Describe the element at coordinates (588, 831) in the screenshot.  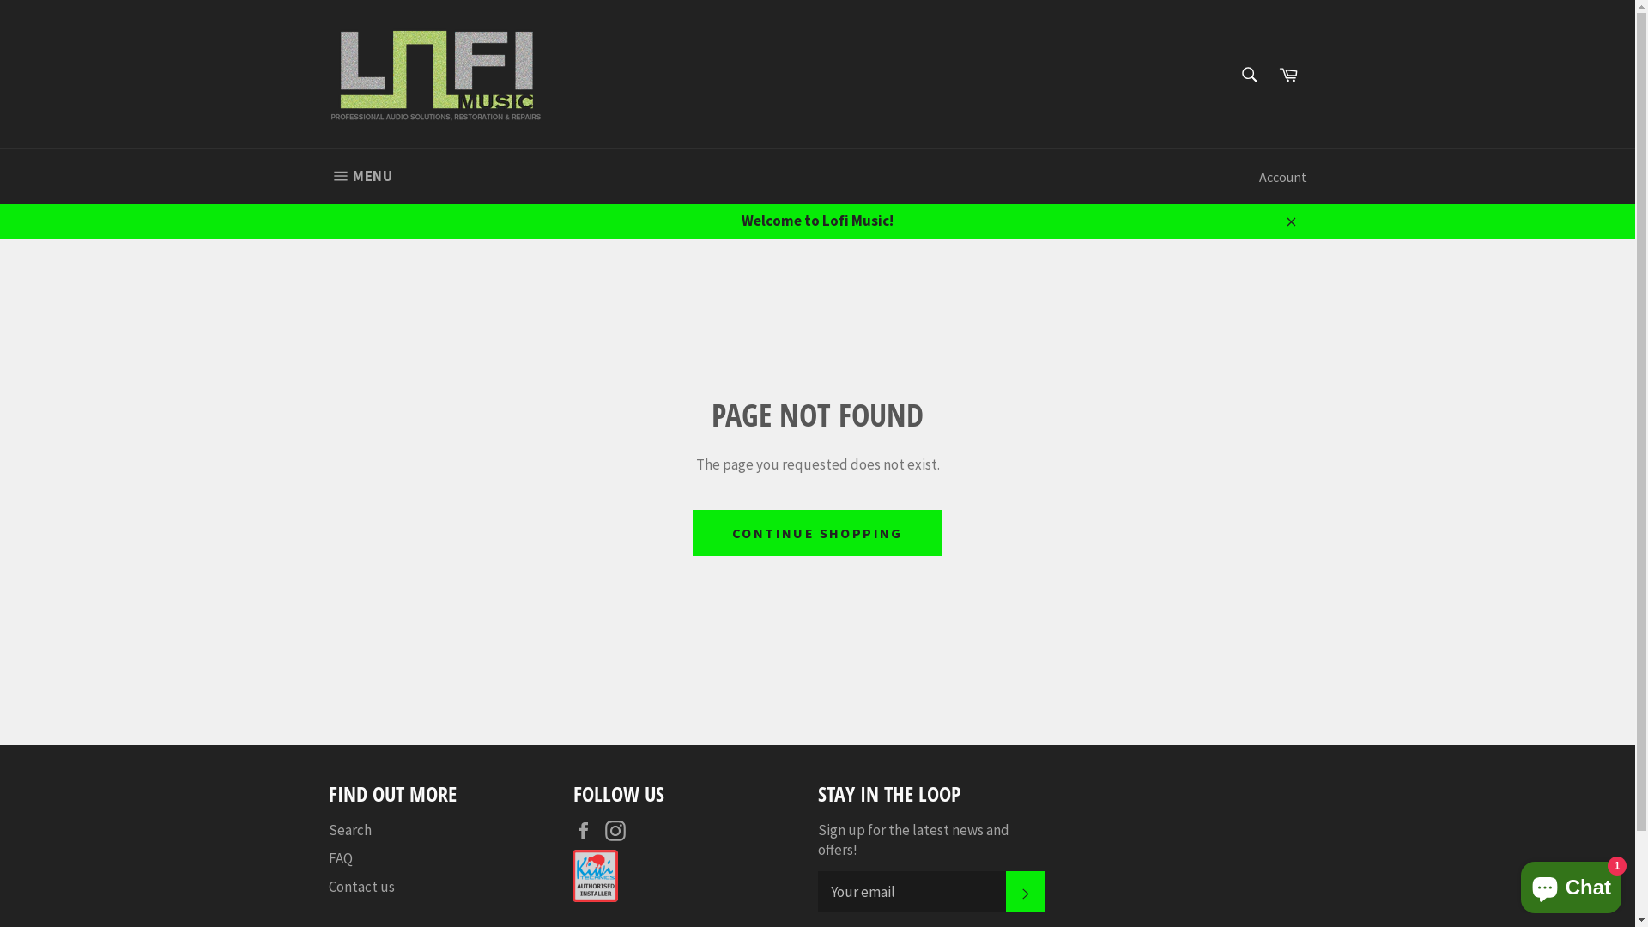
I see `Facebook` at that location.